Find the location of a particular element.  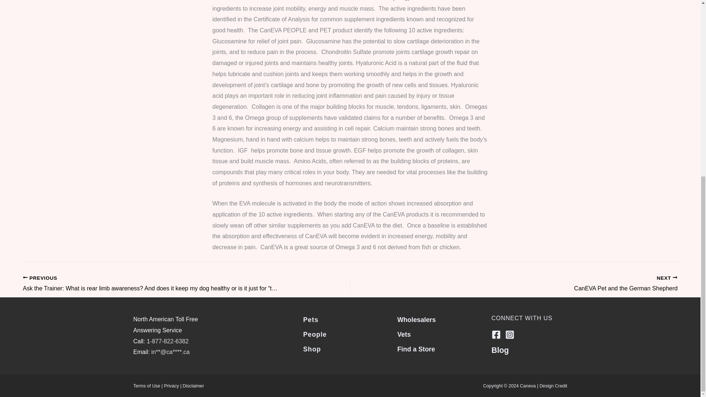

Shop is located at coordinates (311, 349).